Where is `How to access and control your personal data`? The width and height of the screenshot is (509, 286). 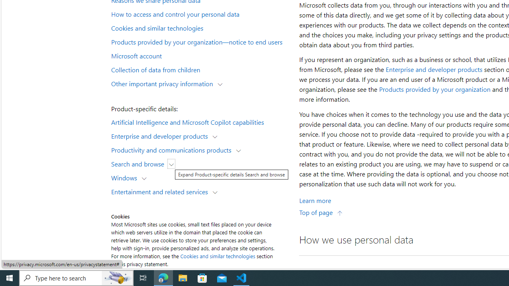
How to access and control your personal data is located at coordinates (200, 14).